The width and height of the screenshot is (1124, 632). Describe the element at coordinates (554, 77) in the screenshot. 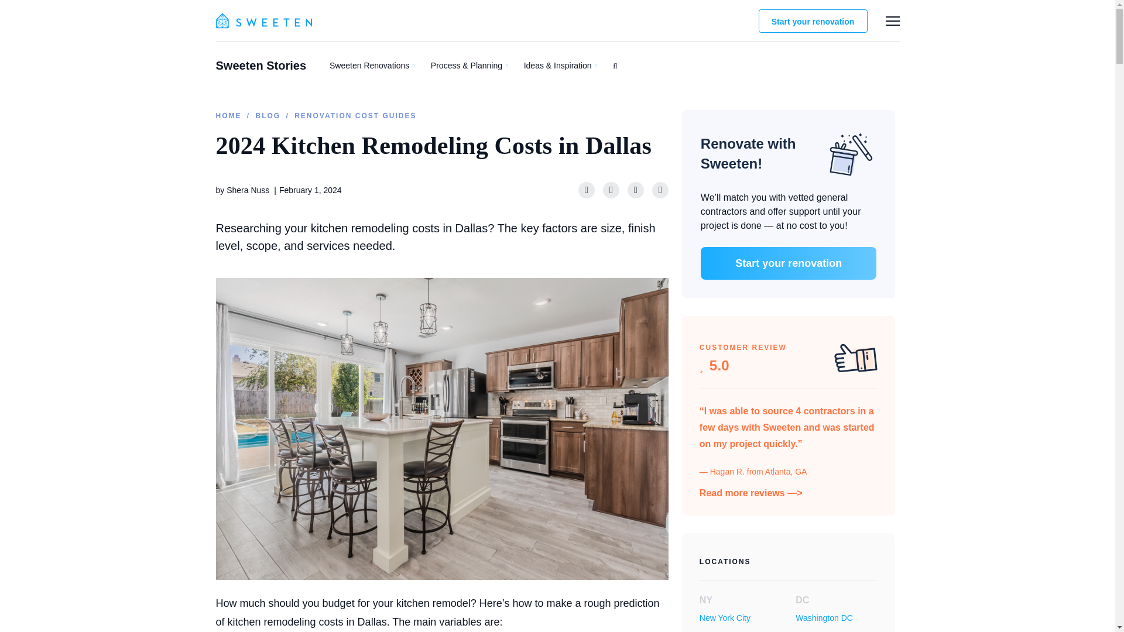

I see `Renovation cost guides` at that location.